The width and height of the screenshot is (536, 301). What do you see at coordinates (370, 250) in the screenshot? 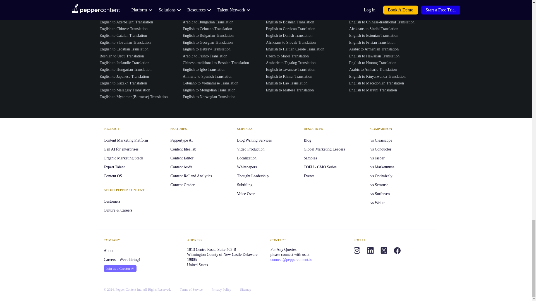
I see `linkedin` at bounding box center [370, 250].